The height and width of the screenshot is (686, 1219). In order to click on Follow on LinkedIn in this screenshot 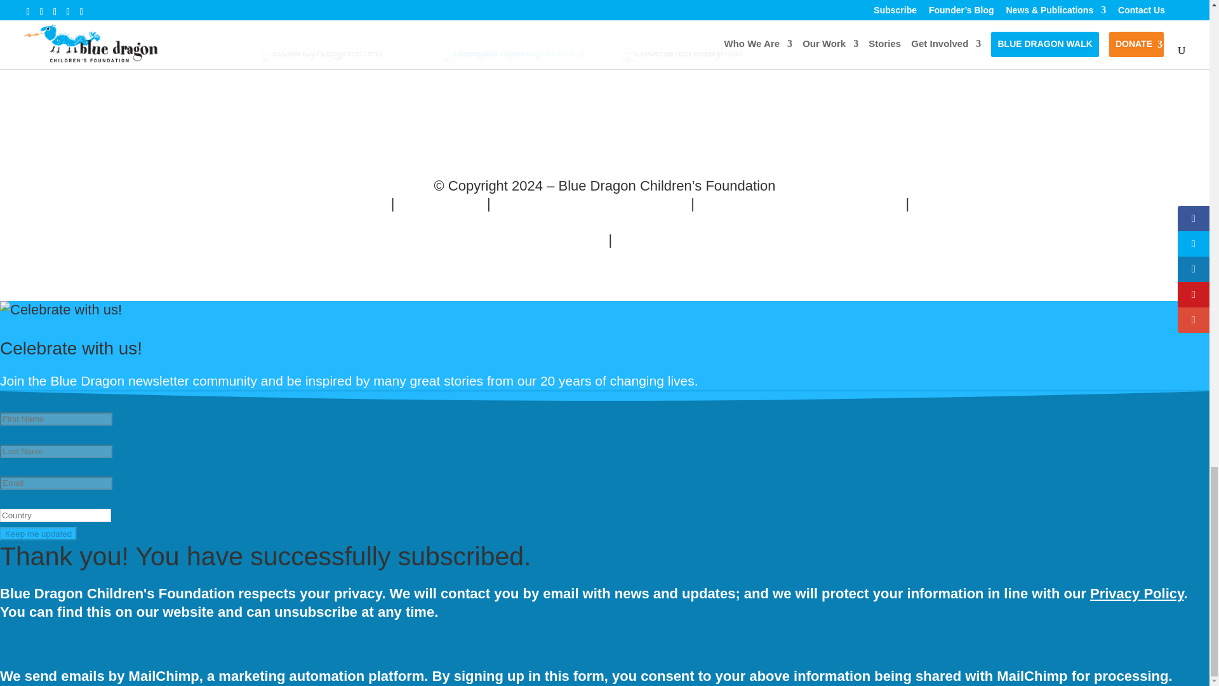, I will do `click(394, 3)`.